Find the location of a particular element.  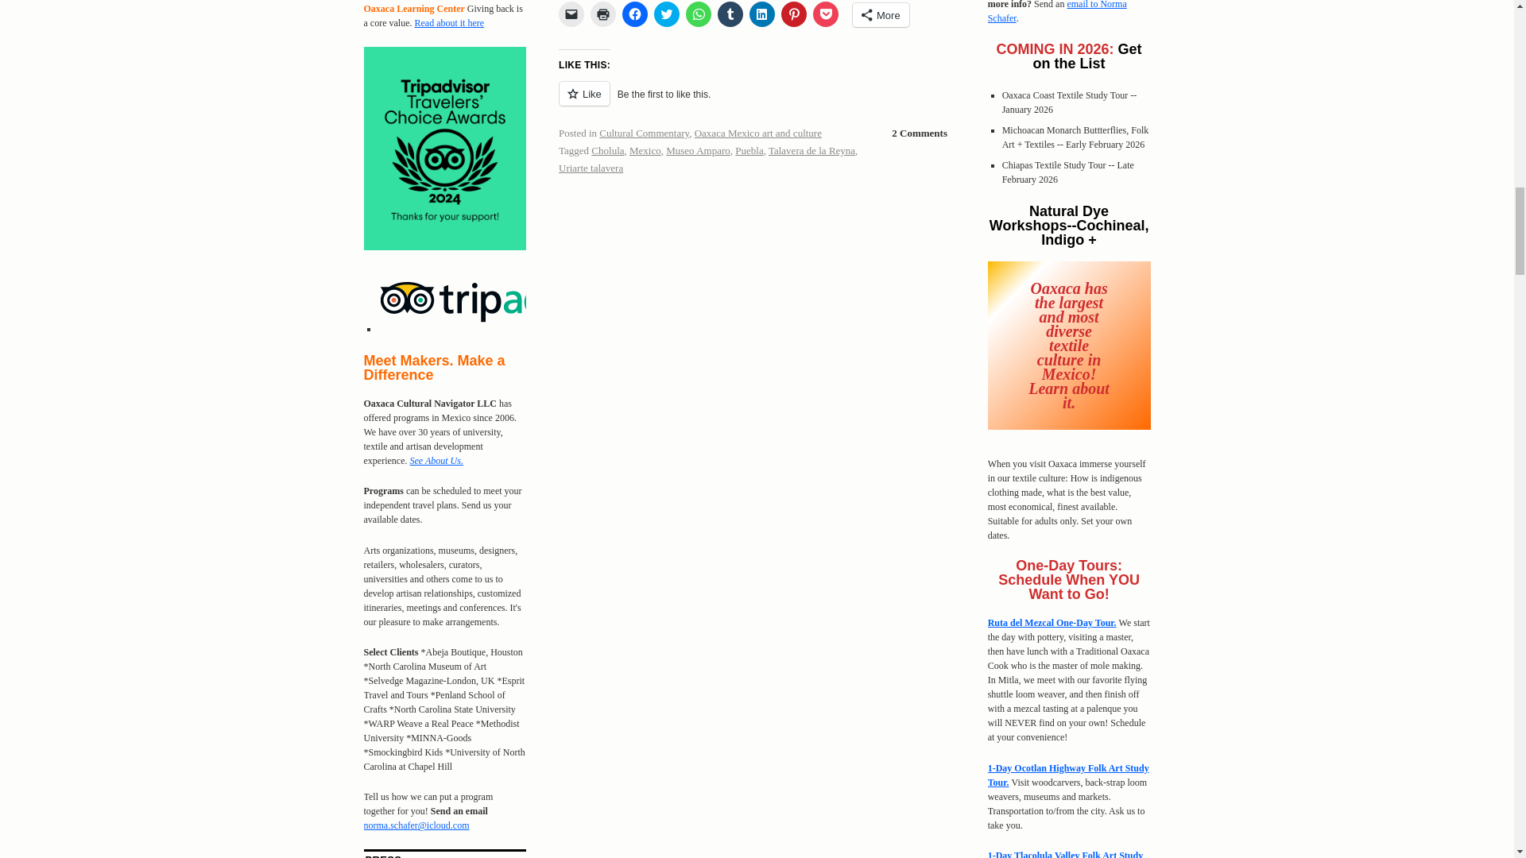

Talavera de la Reyna is located at coordinates (811, 150).